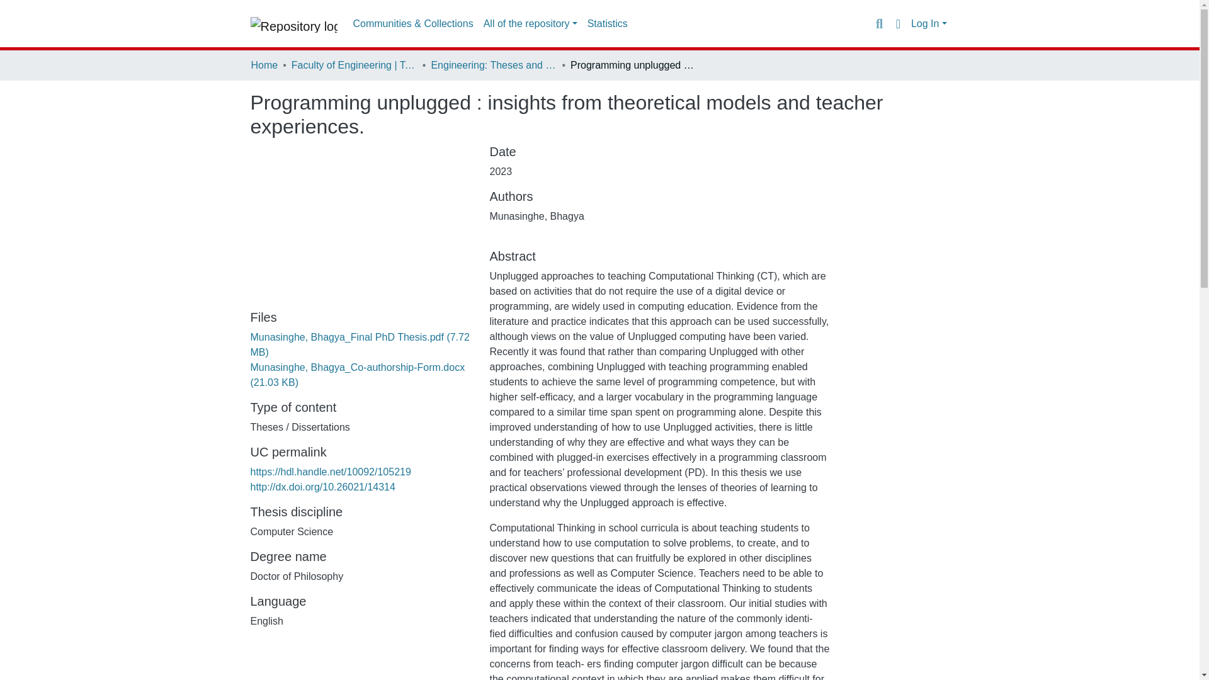  I want to click on All of the repository, so click(530, 24).